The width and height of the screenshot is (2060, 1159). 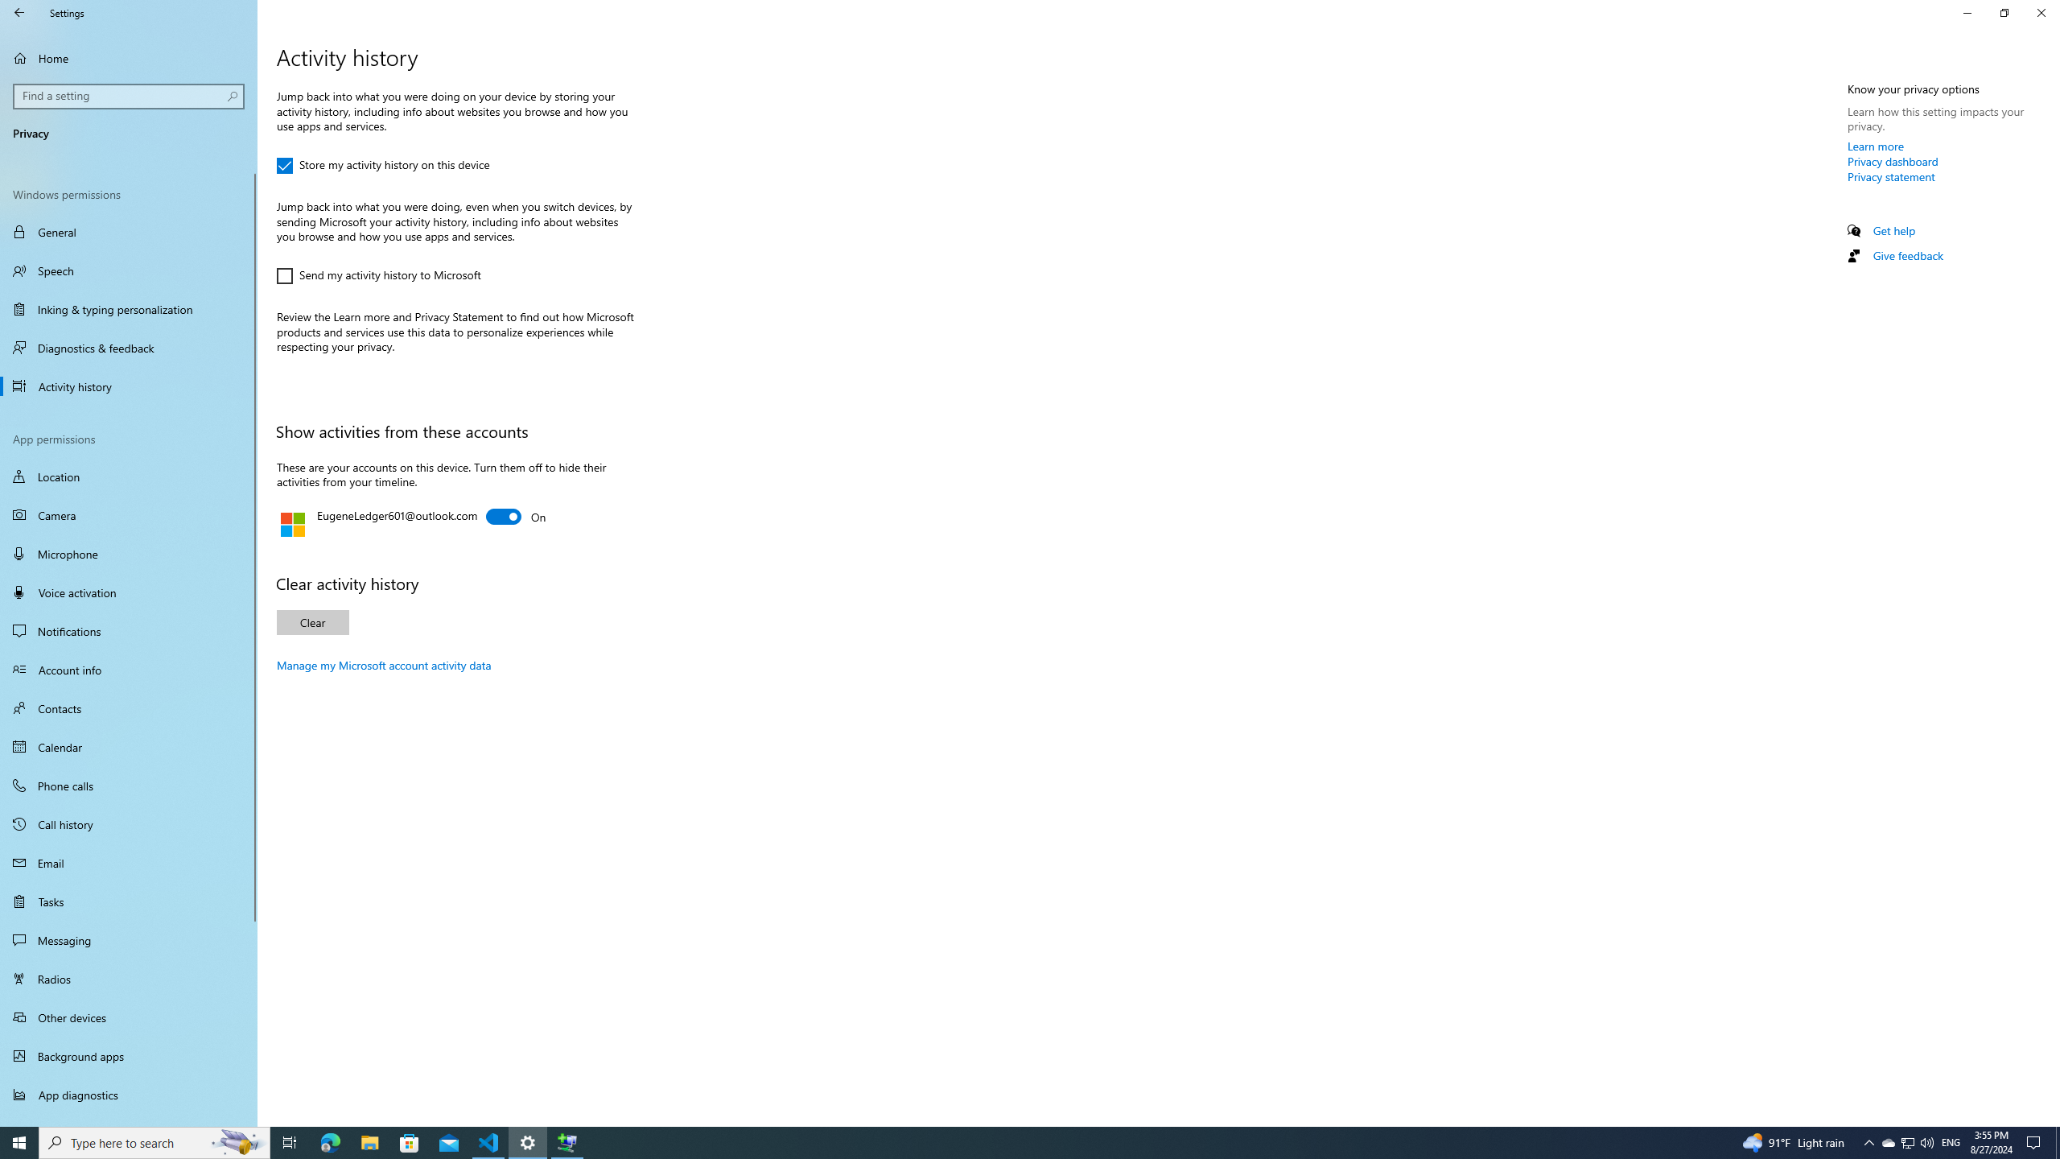 I want to click on Diagnostics & feedback, so click(x=129, y=348).